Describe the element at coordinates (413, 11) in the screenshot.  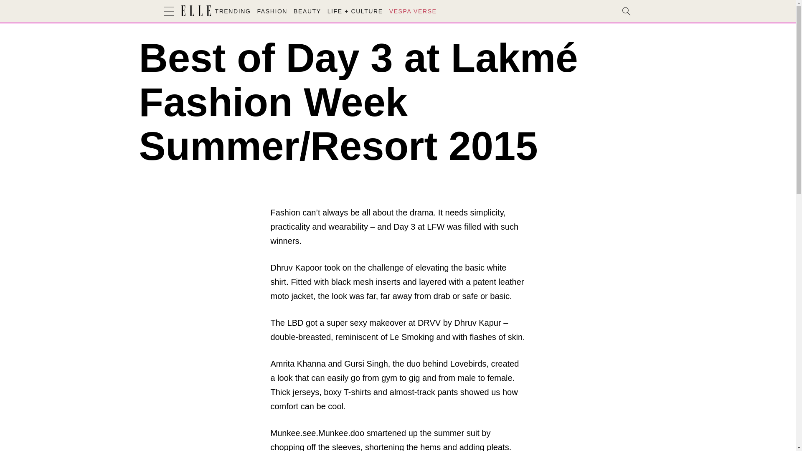
I see `VESPA VERSE` at that location.